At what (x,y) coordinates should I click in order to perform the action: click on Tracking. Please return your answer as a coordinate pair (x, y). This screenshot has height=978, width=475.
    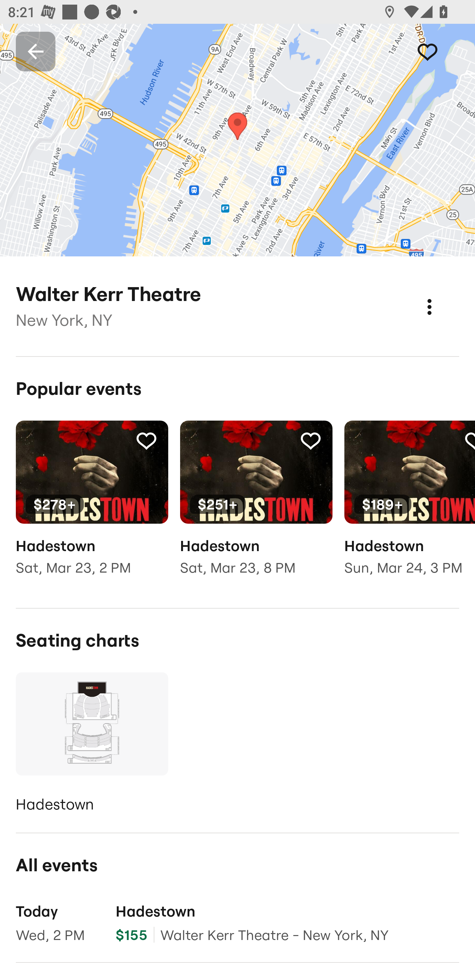
    Looking at the image, I should click on (310, 440).